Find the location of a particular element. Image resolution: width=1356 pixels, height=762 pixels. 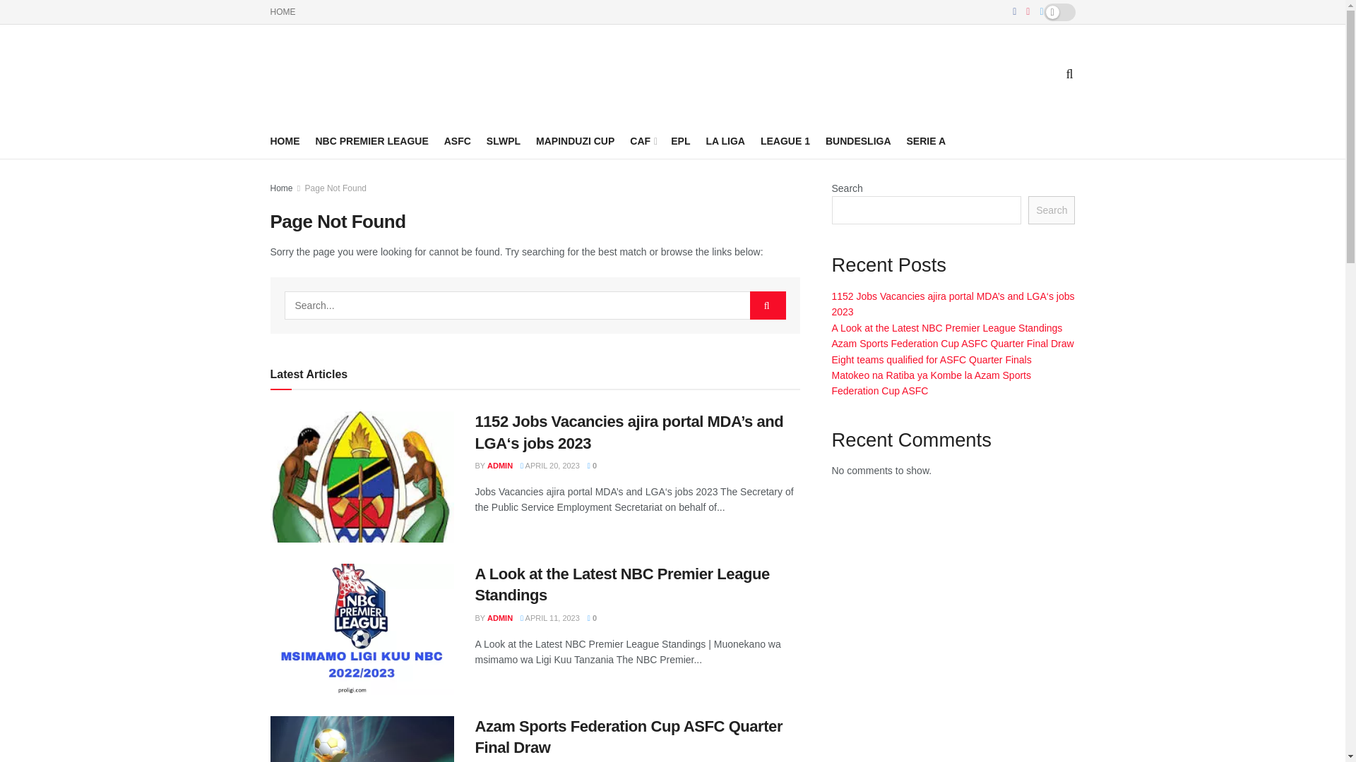

MAPINDUZI CUP is located at coordinates (575, 140).